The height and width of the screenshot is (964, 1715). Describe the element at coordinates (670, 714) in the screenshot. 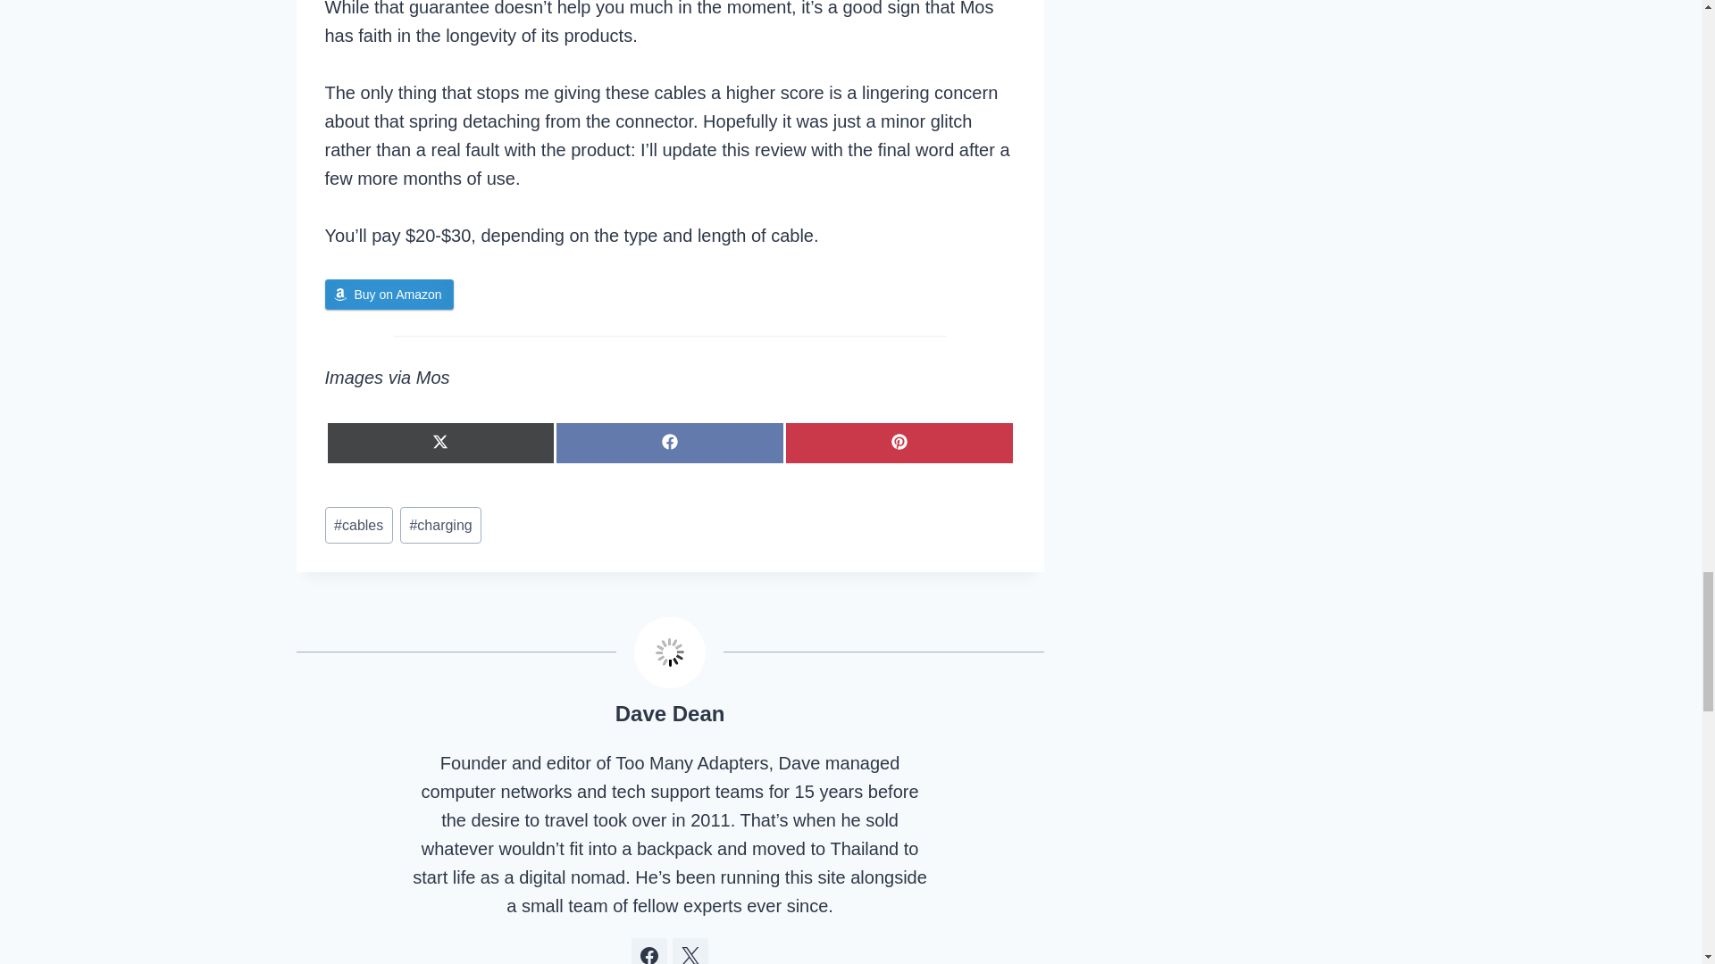

I see `Dave Dean` at that location.